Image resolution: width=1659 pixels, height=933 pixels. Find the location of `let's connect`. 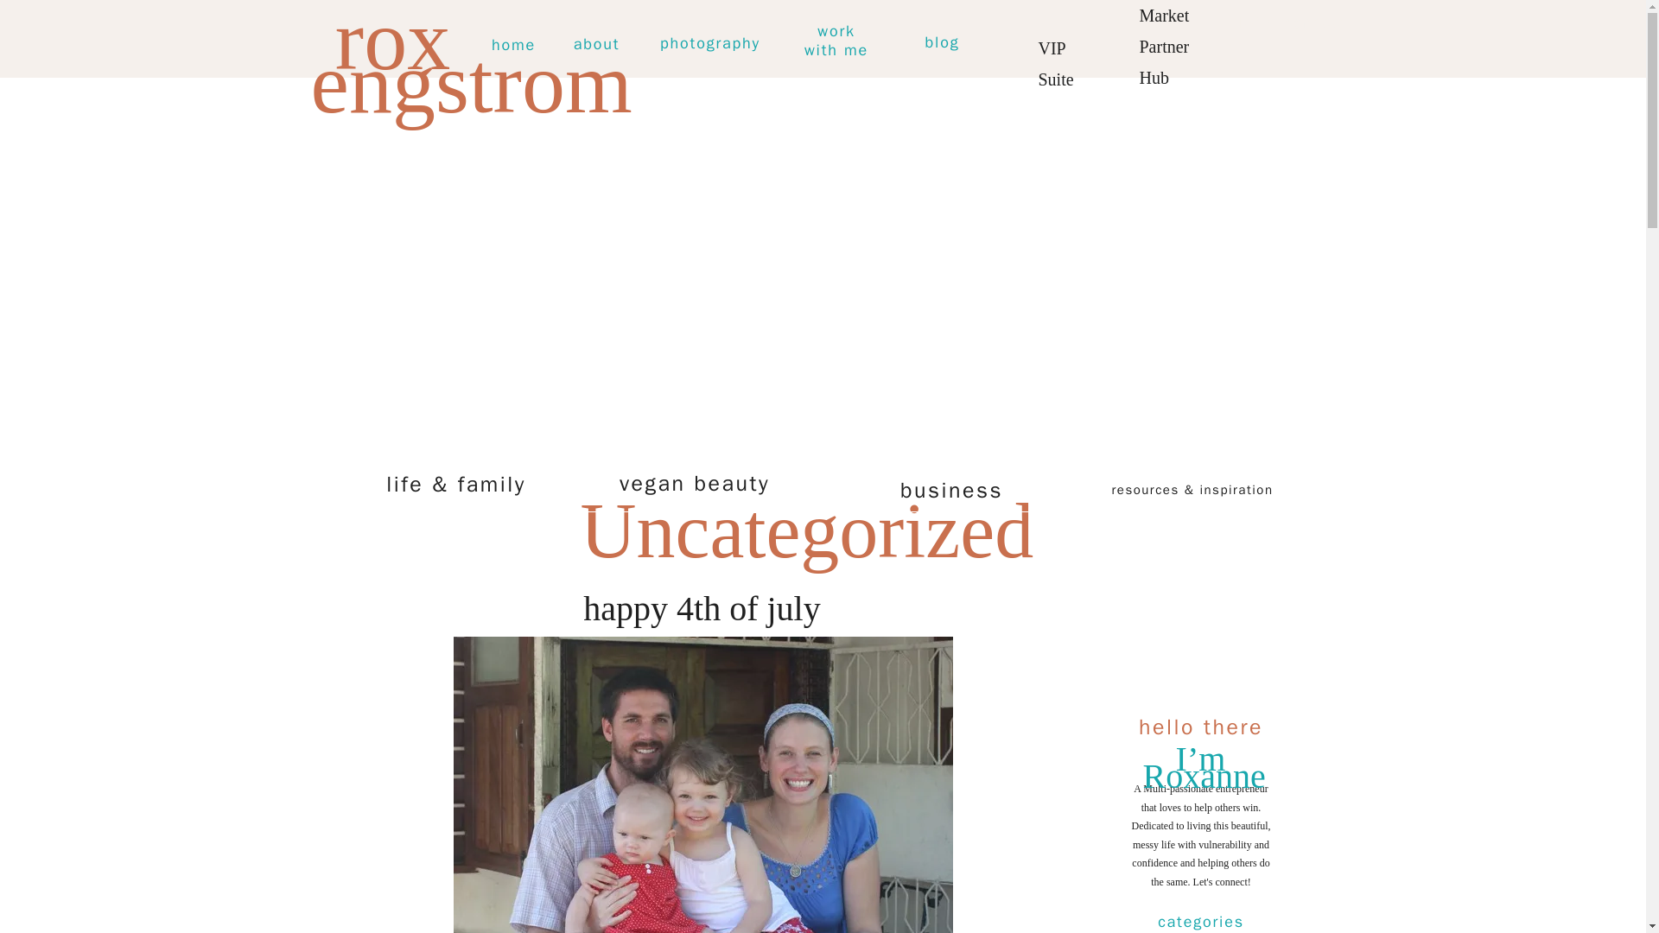

let's connect is located at coordinates (950, 491).